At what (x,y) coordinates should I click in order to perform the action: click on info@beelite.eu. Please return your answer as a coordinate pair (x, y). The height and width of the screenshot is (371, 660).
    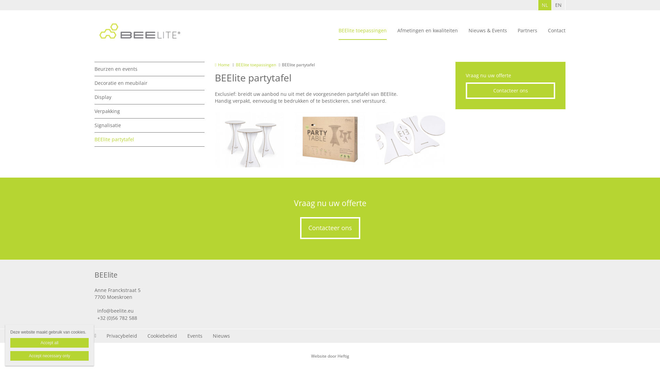
    Looking at the image, I should click on (210, 311).